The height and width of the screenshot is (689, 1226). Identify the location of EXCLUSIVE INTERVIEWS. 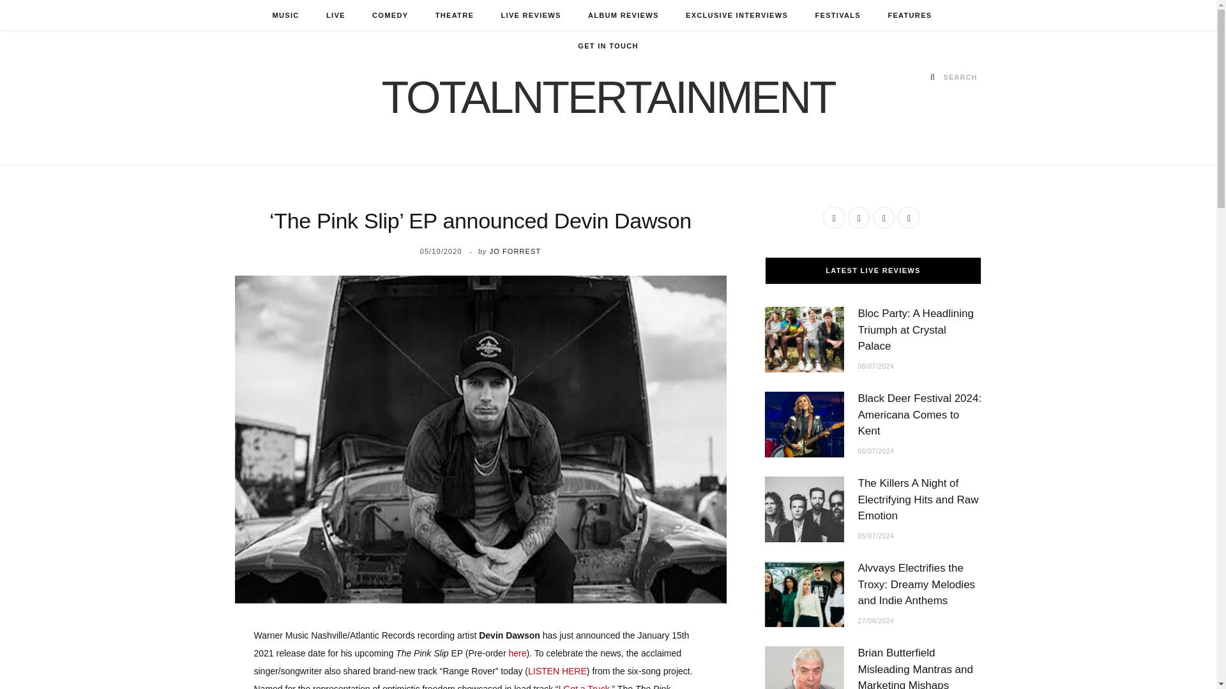
(737, 15).